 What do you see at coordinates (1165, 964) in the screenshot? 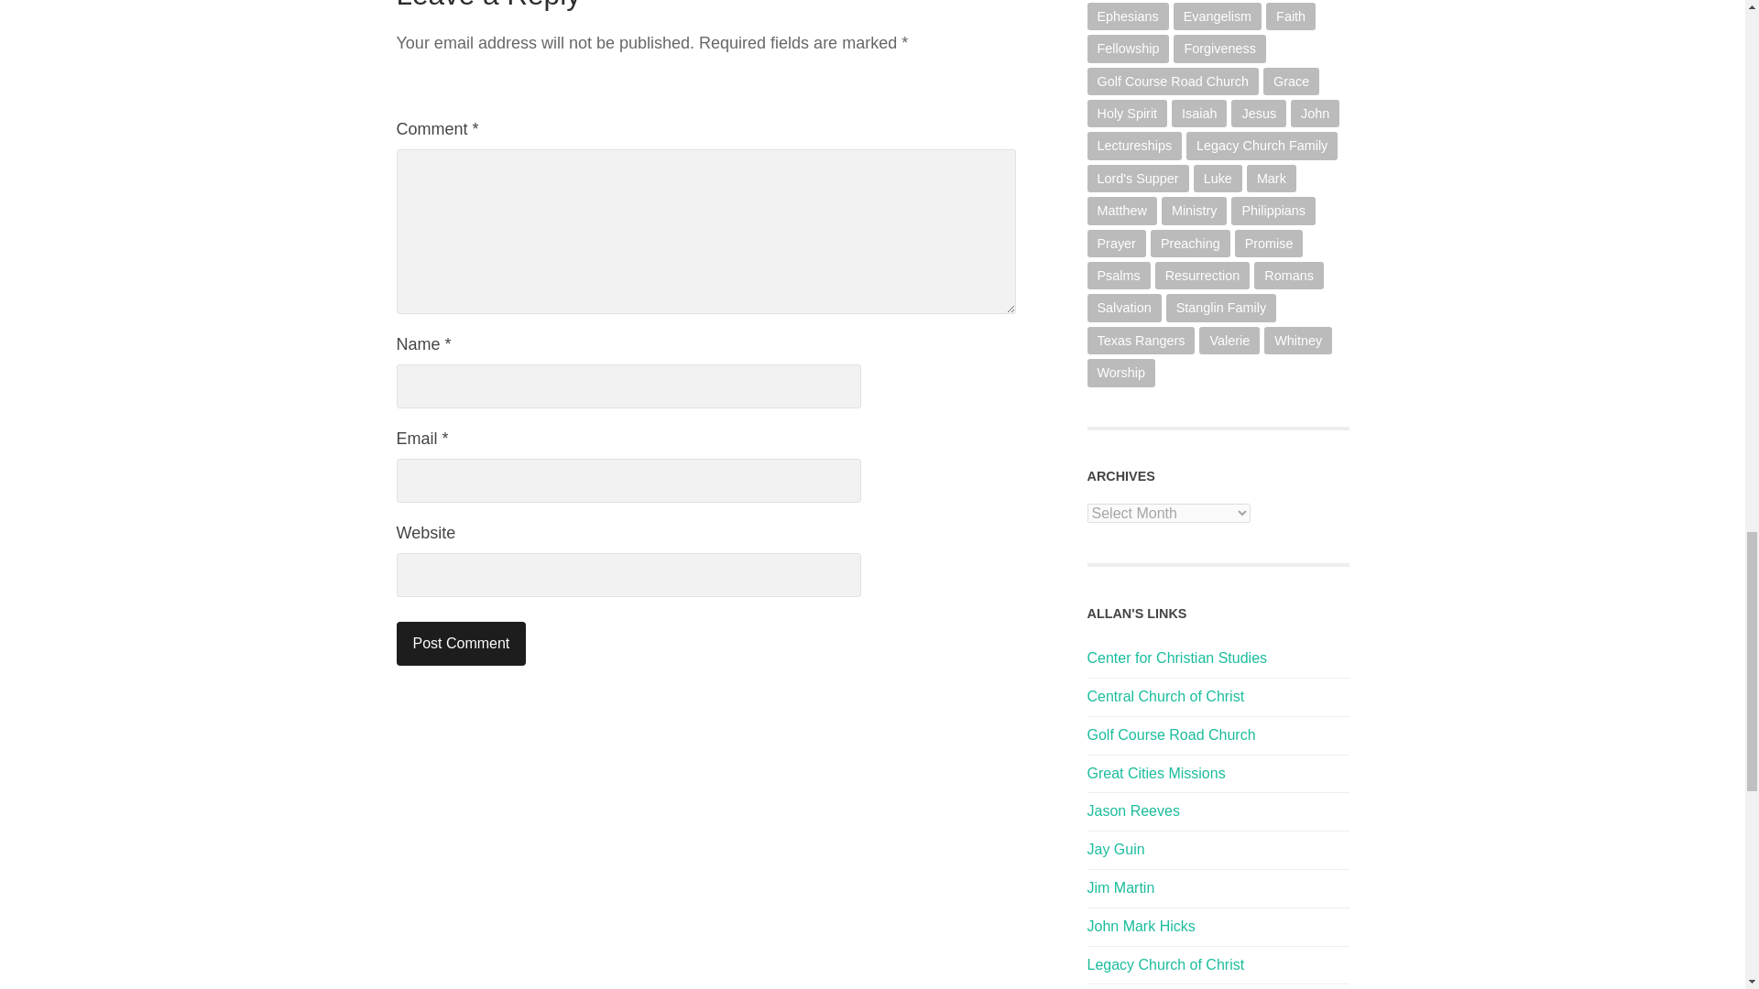
I see `Legacy Church of Christ in North Richland Hills, Texas` at bounding box center [1165, 964].